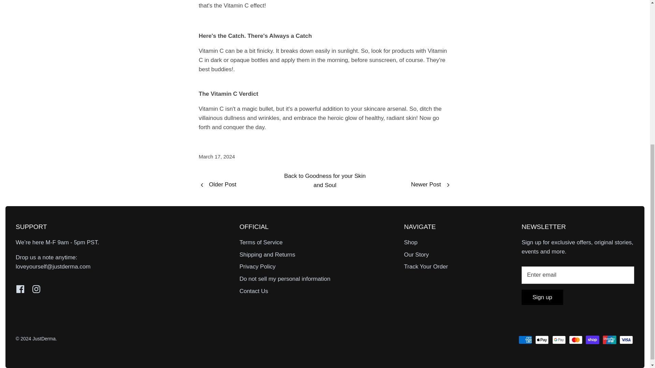  I want to click on American Express, so click(525, 339).